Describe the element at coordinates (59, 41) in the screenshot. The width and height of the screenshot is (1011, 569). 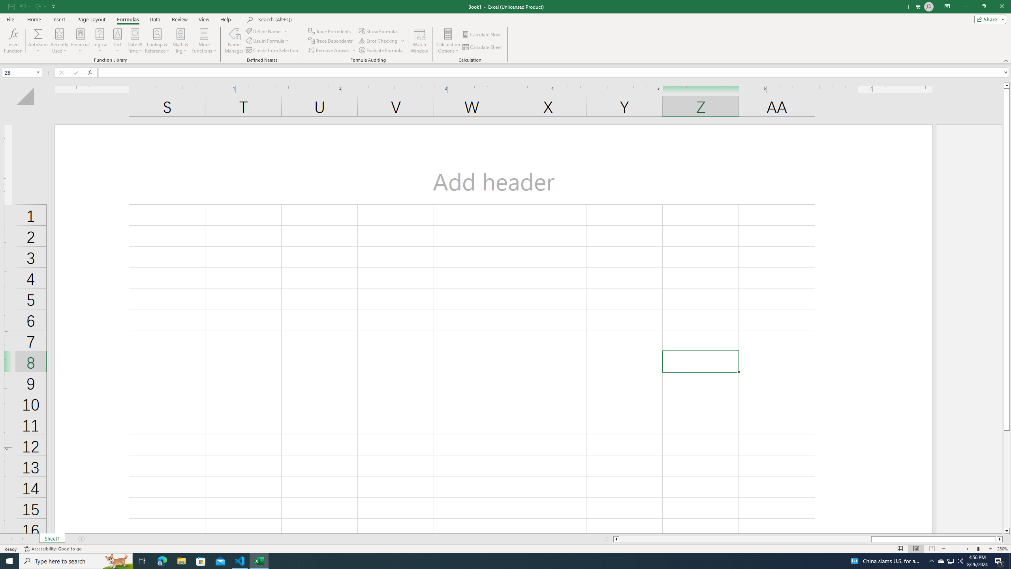
I see `Recently Used` at that location.